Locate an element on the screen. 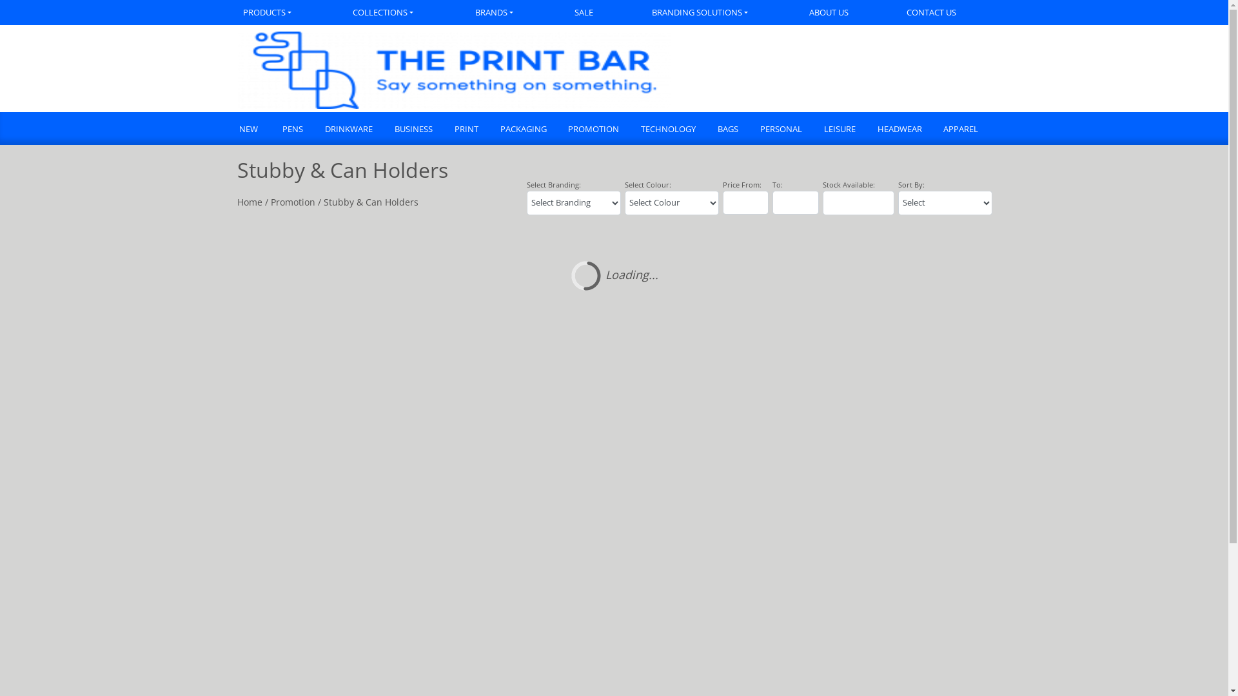  DRINKWARE is located at coordinates (348, 130).